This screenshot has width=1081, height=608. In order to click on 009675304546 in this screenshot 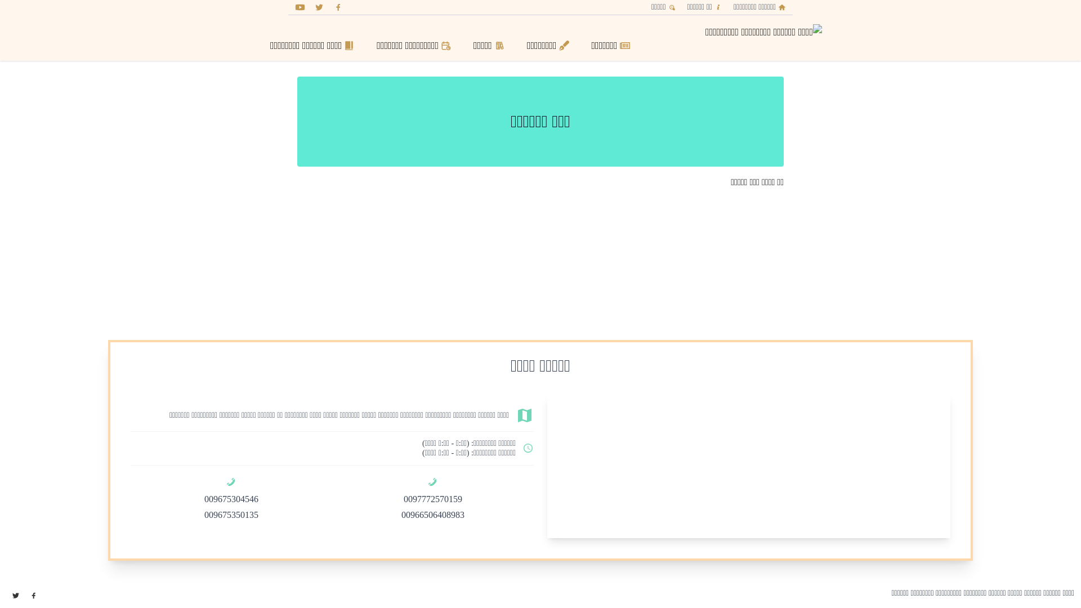, I will do `click(231, 499)`.